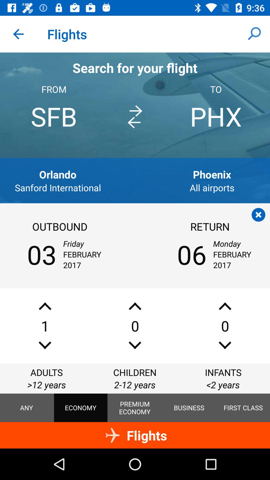  What do you see at coordinates (45, 306) in the screenshot?
I see `add another person` at bounding box center [45, 306].